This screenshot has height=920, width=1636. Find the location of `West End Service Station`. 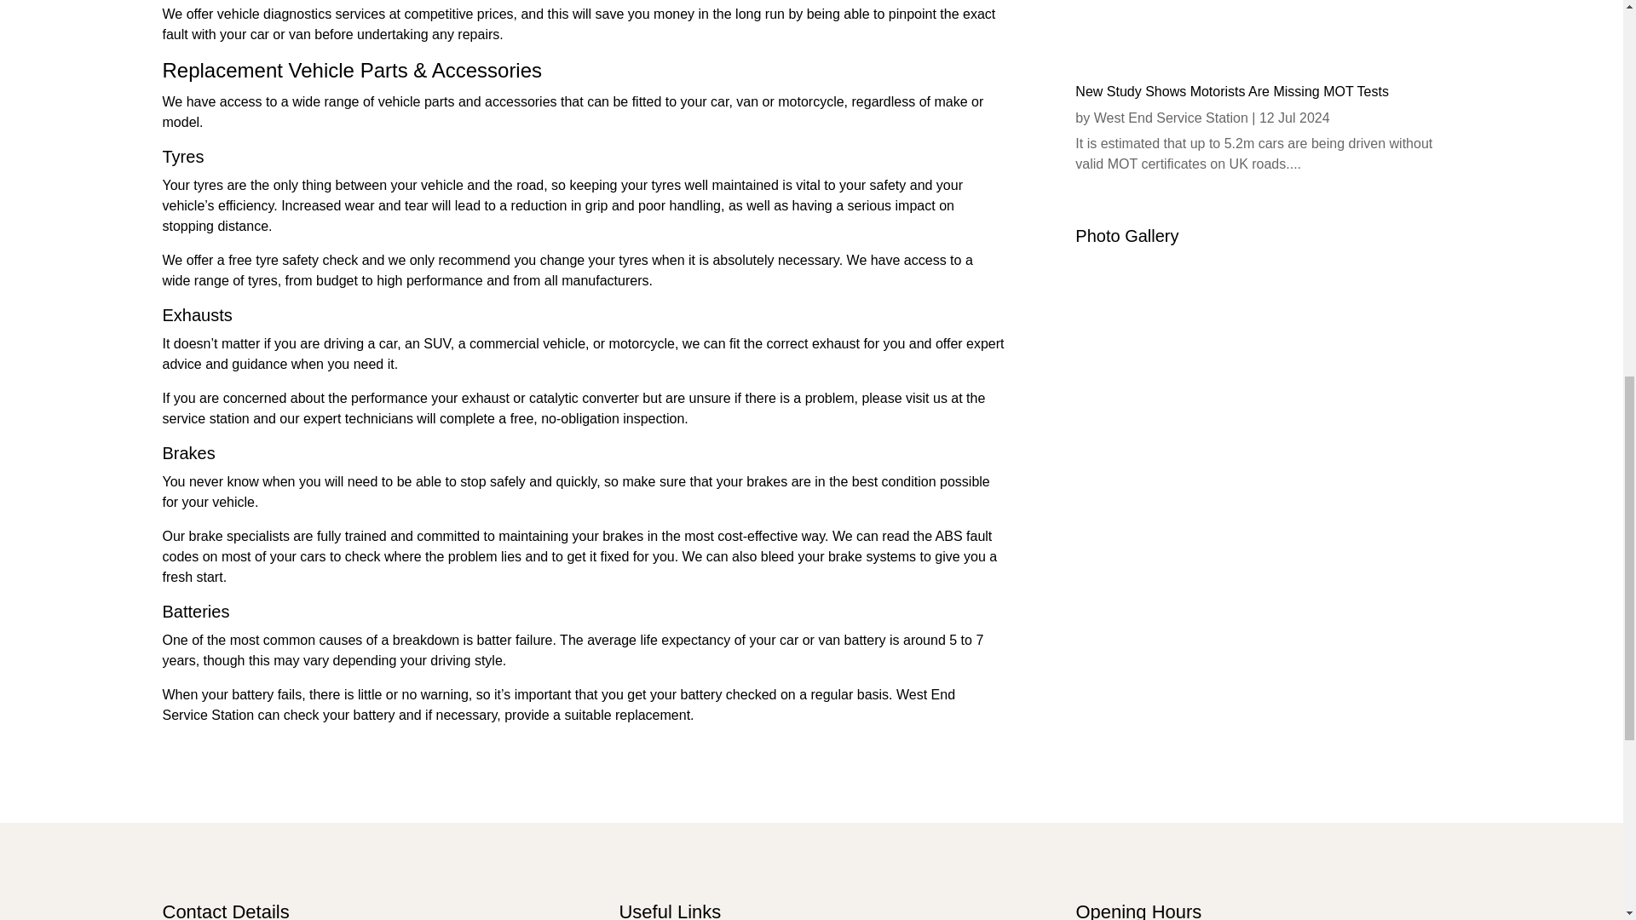

West End Service Station is located at coordinates (1171, 118).